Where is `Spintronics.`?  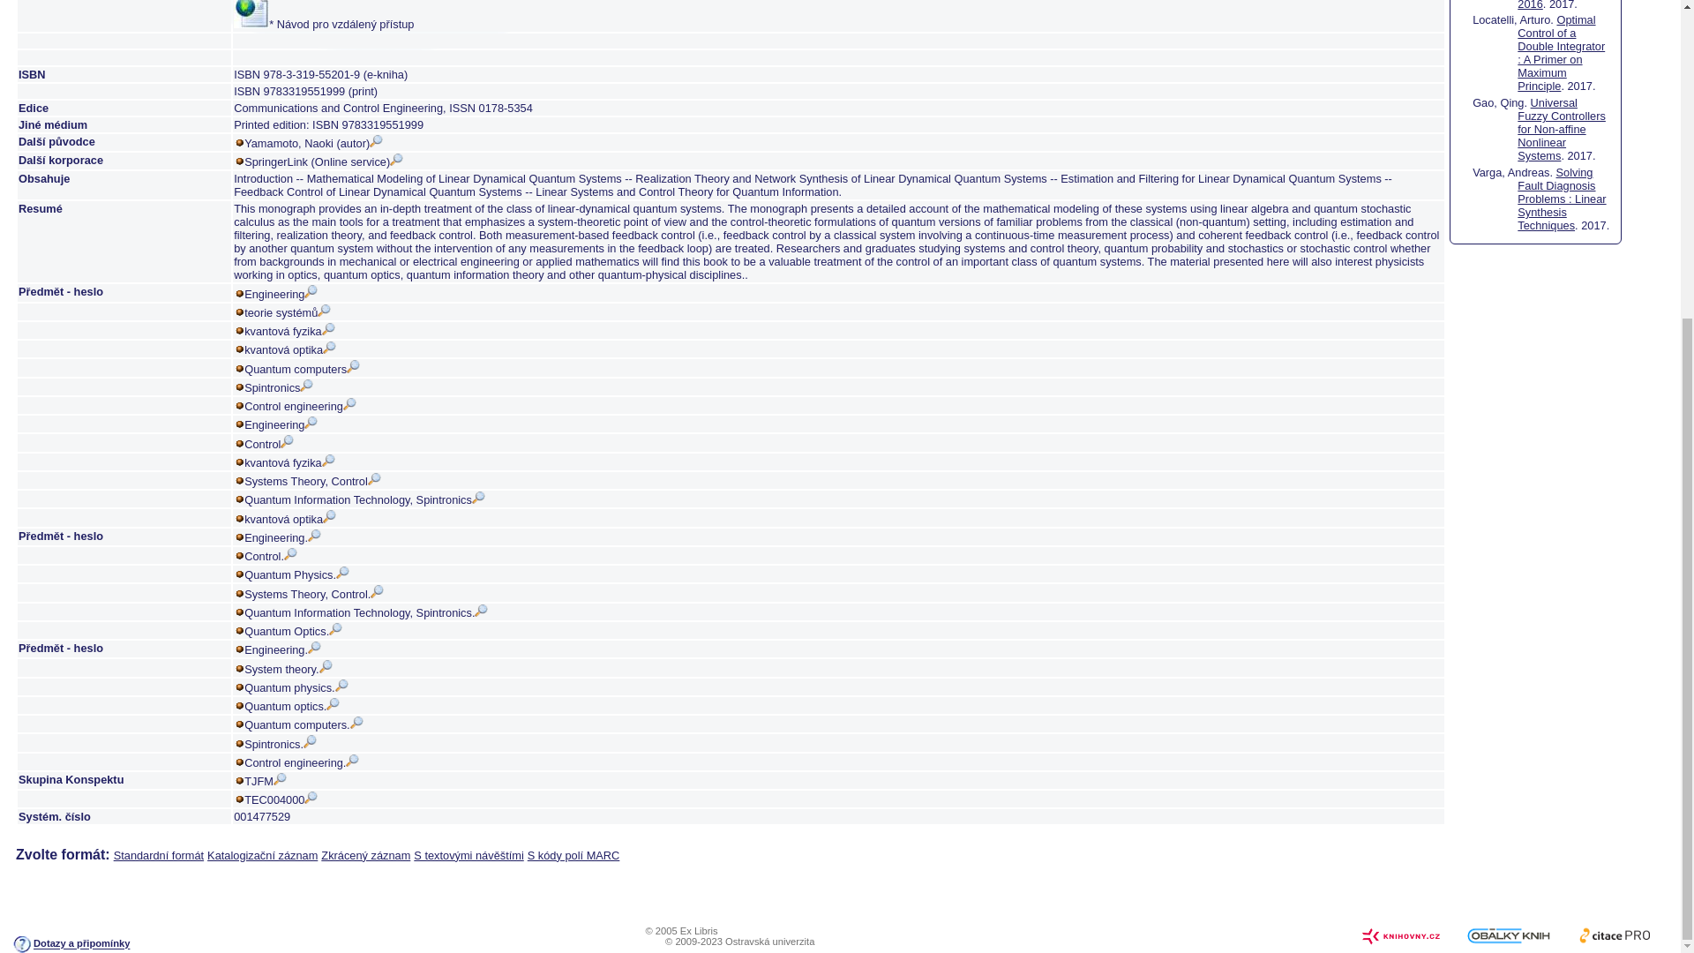 Spintronics. is located at coordinates (281, 744).